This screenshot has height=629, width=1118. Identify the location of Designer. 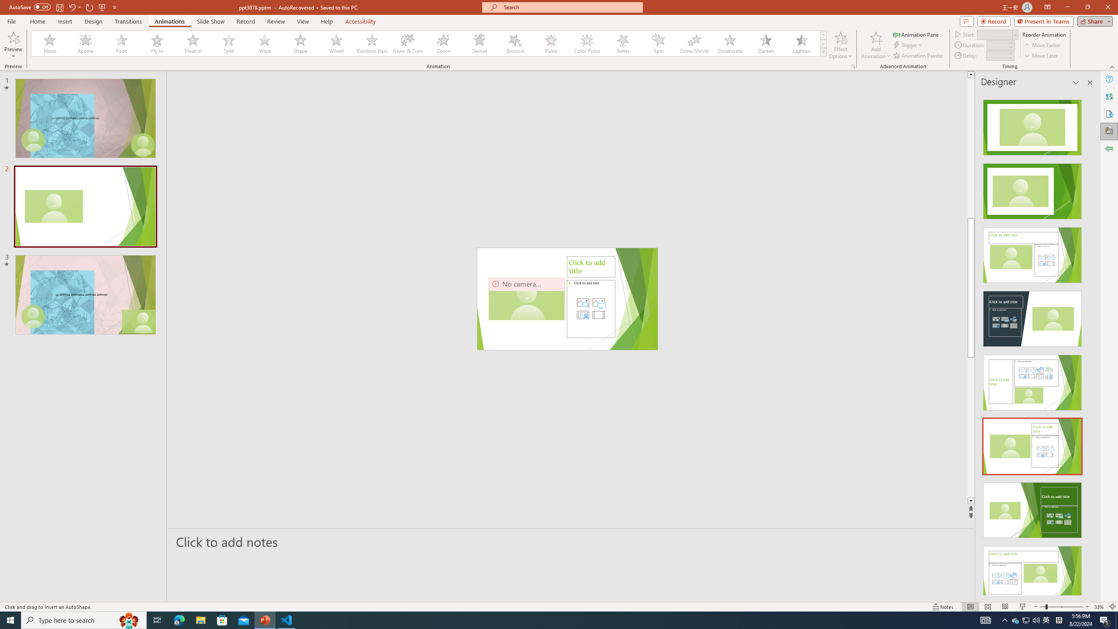
(1109, 131).